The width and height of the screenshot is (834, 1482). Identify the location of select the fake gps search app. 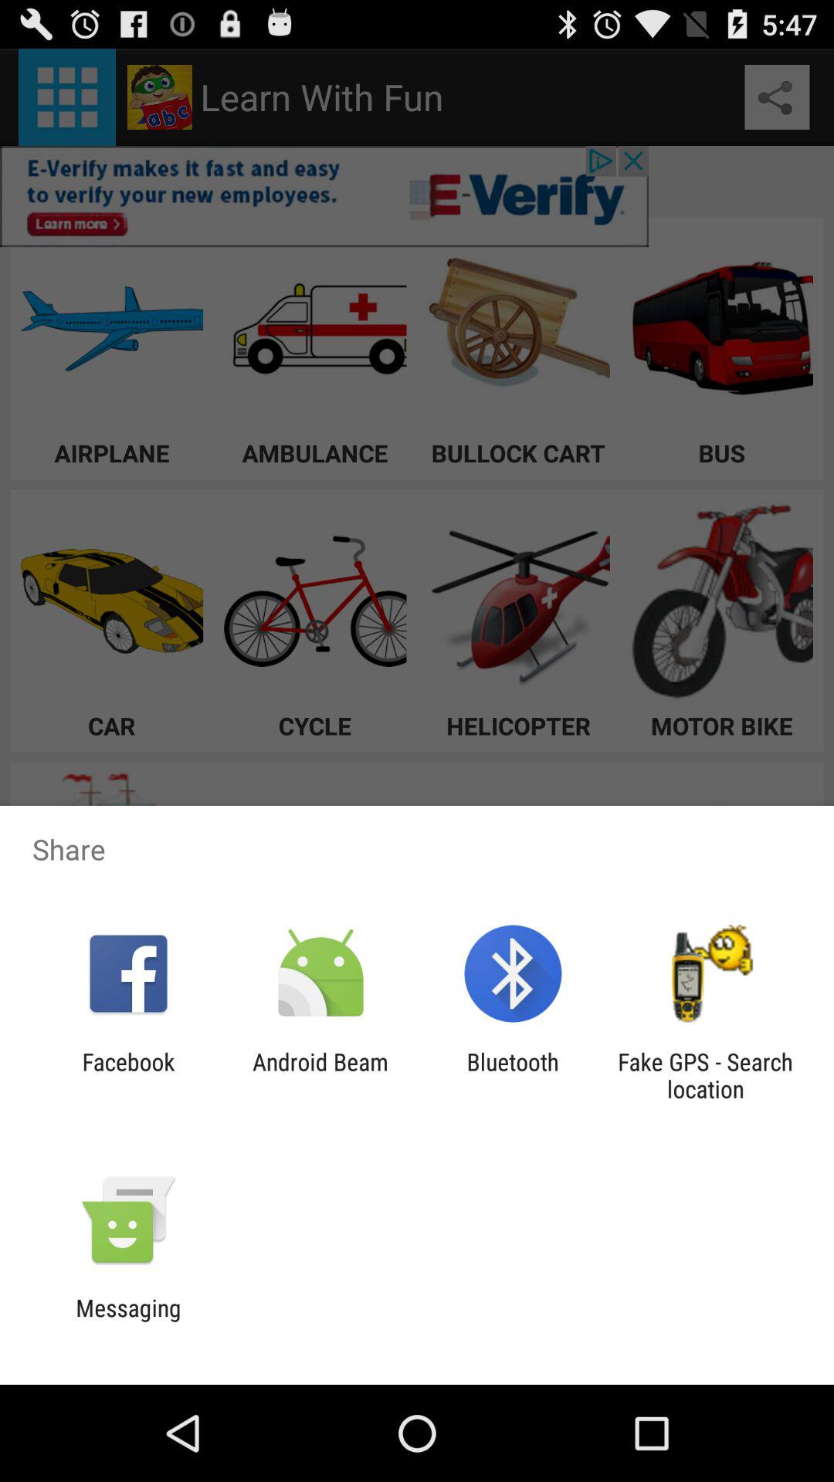
(705, 1075).